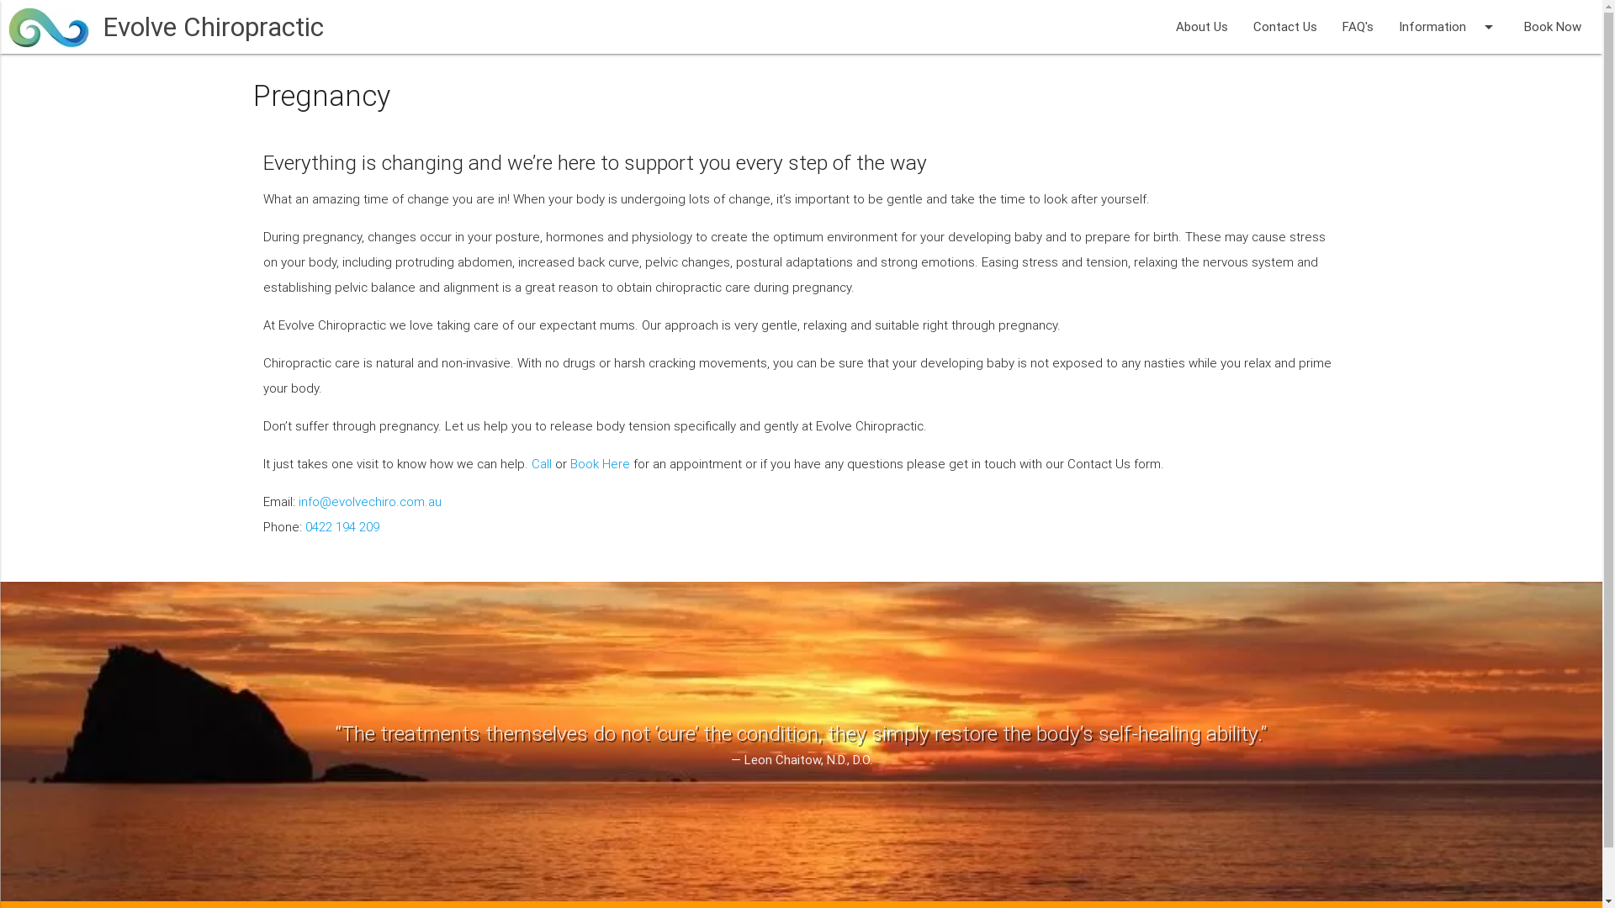 Image resolution: width=1615 pixels, height=908 pixels. Describe the element at coordinates (1358, 27) in the screenshot. I see `FAQ's` at that location.